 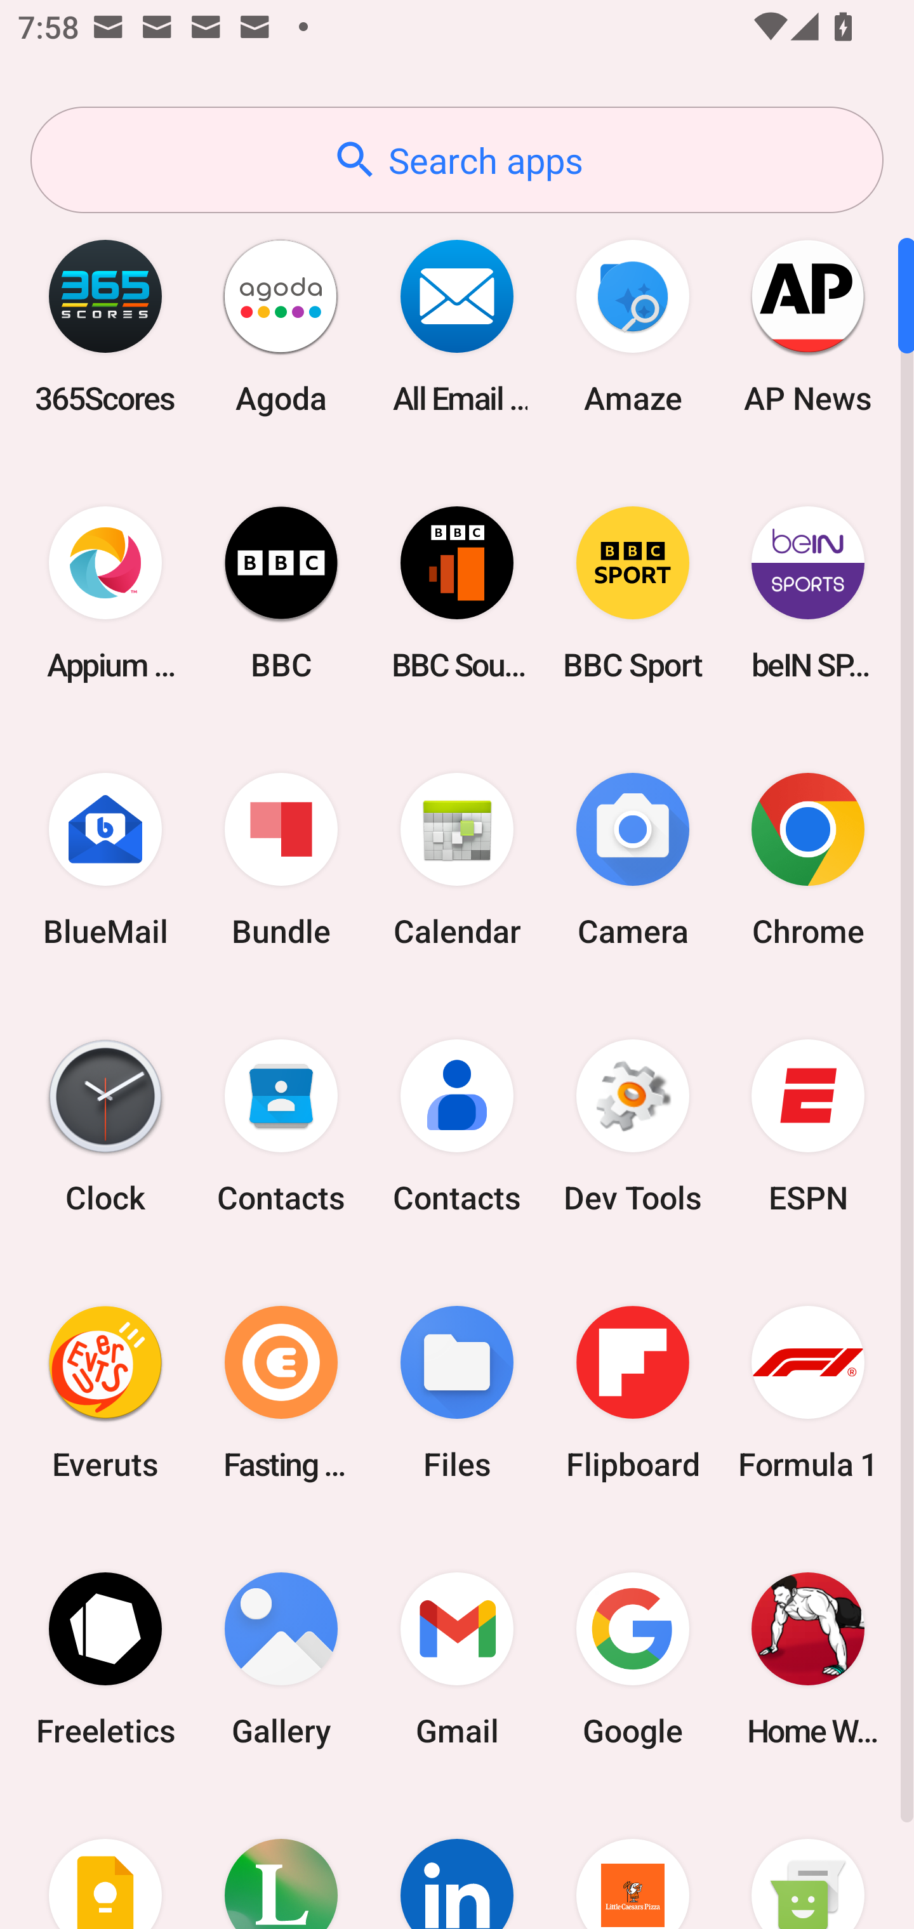 I want to click on Clock, so click(x=105, y=1126).